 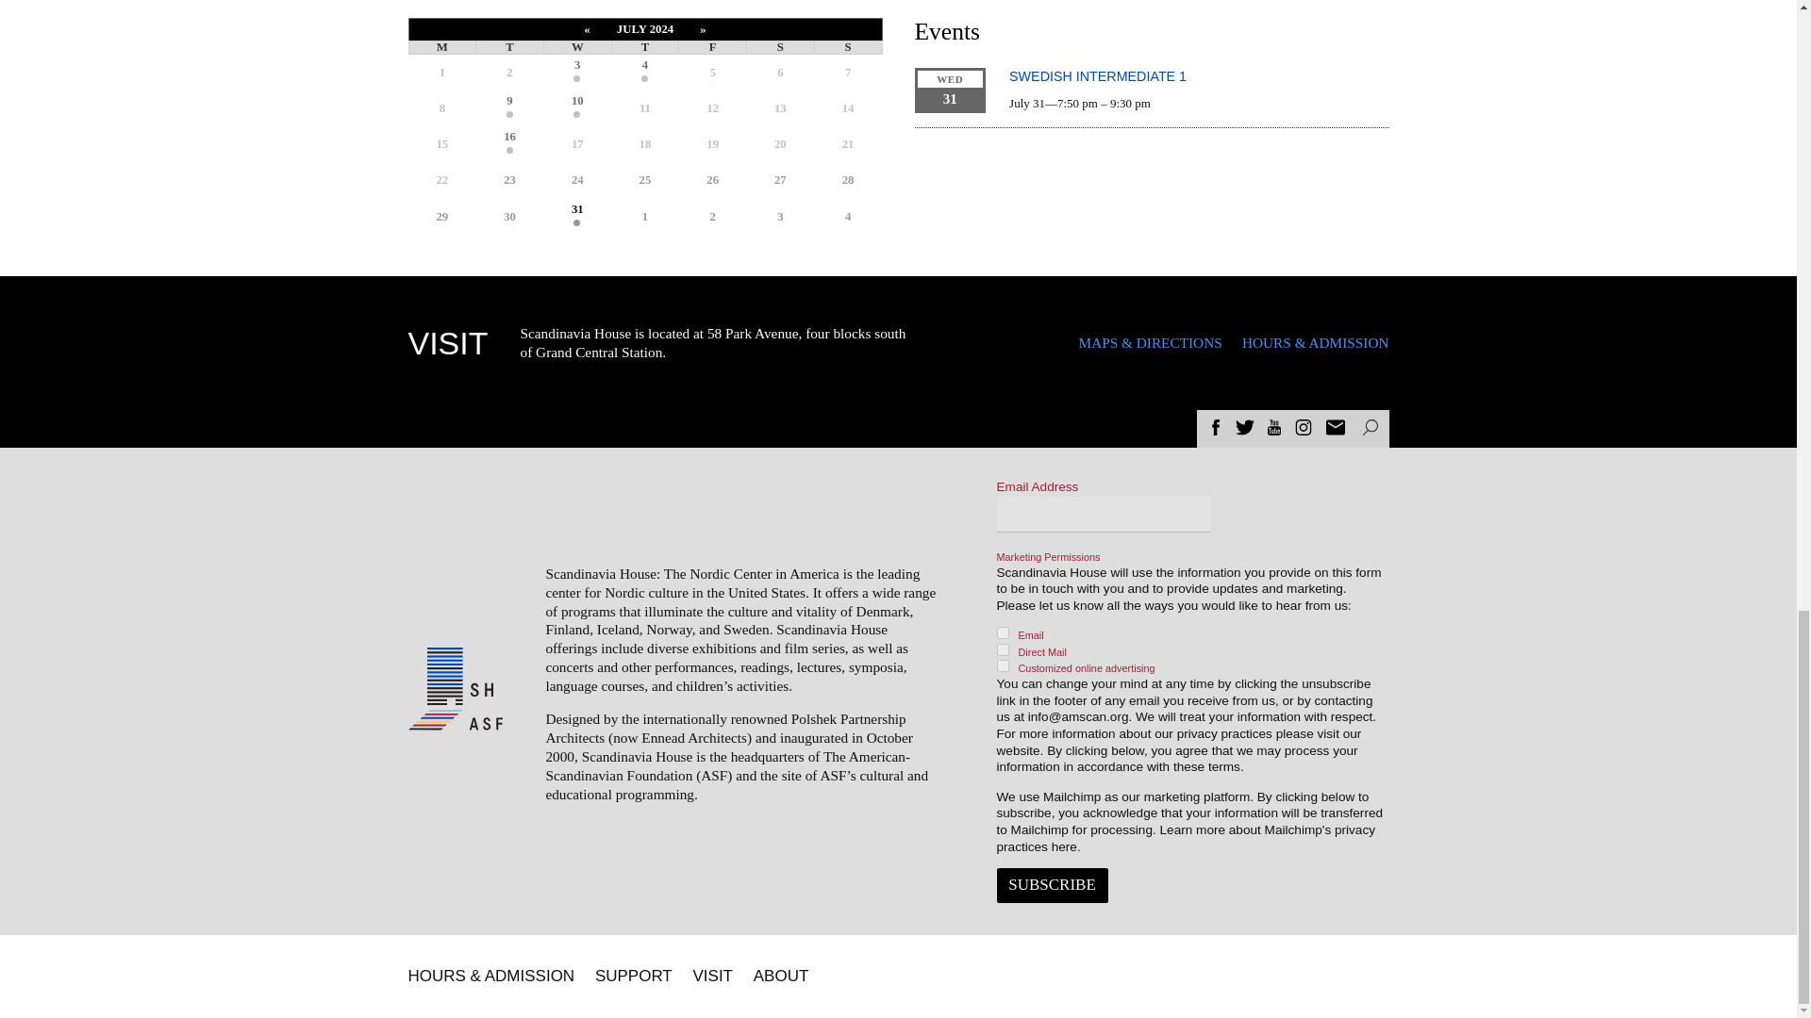 What do you see at coordinates (1002, 633) in the screenshot?
I see `Y` at bounding box center [1002, 633].